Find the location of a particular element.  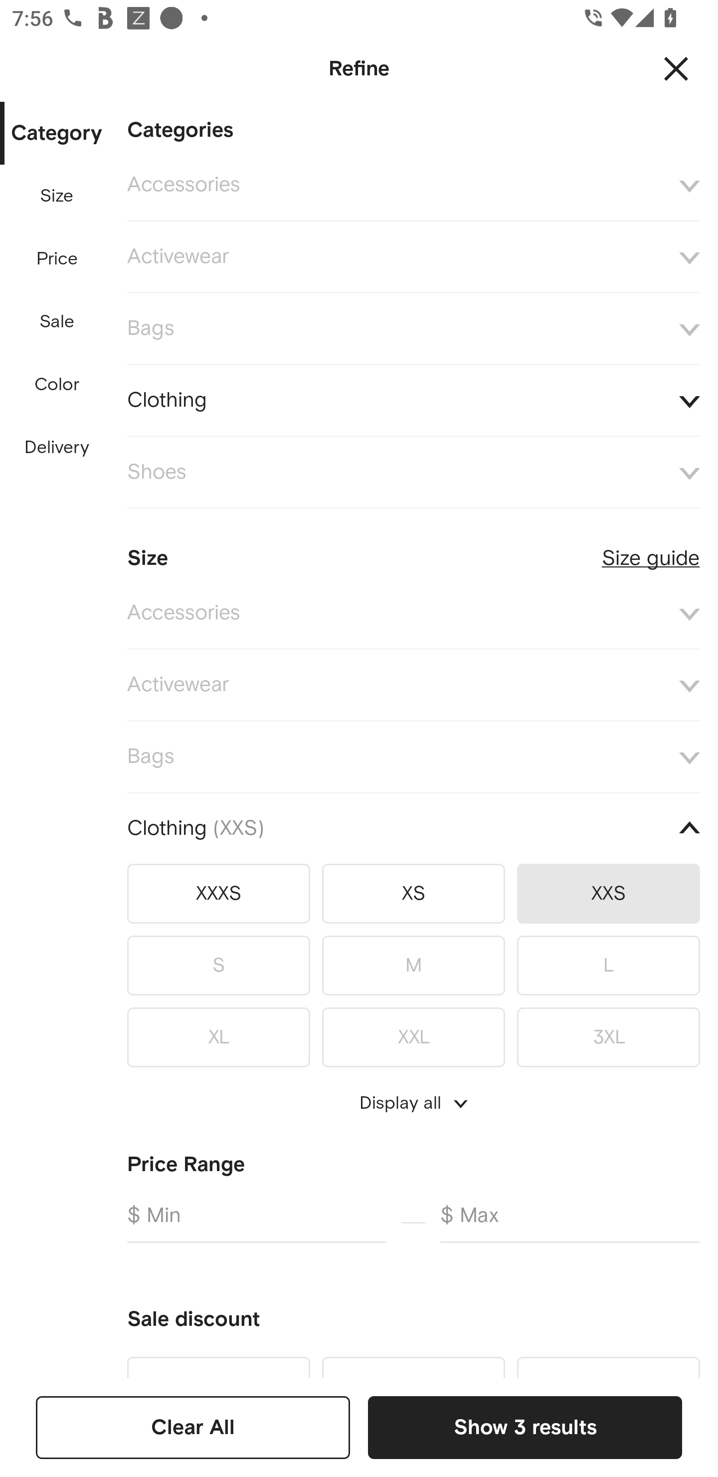

XXXS is located at coordinates (218, 893).